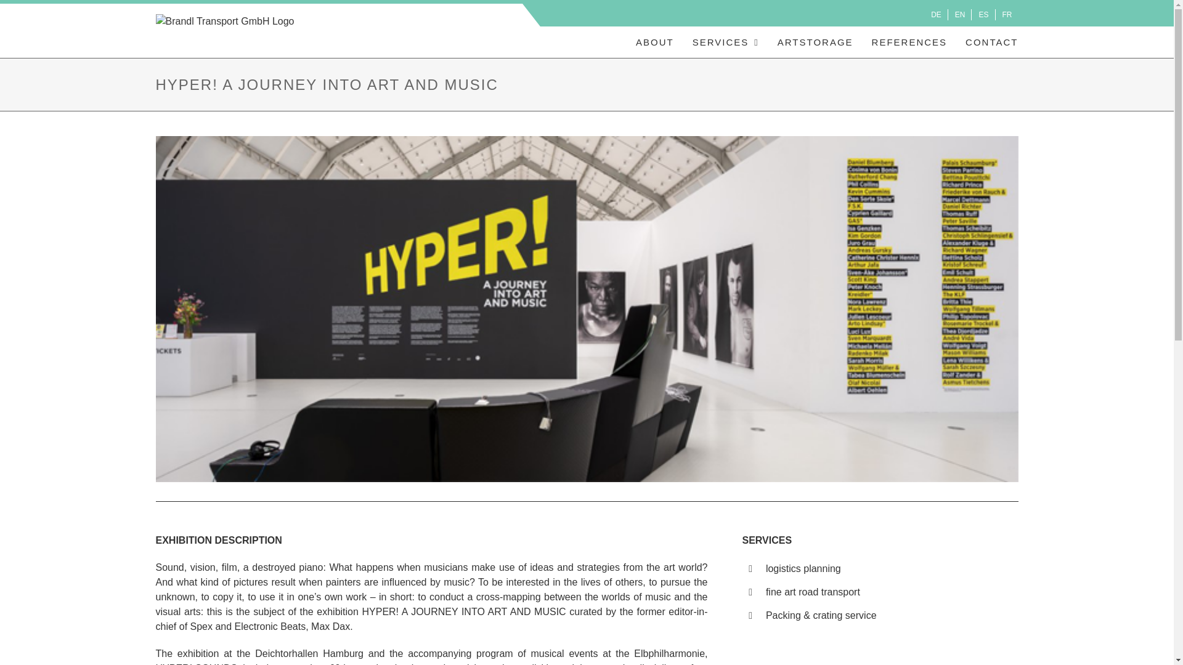 The width and height of the screenshot is (1183, 665). I want to click on ARTSTORAGE, so click(815, 42).